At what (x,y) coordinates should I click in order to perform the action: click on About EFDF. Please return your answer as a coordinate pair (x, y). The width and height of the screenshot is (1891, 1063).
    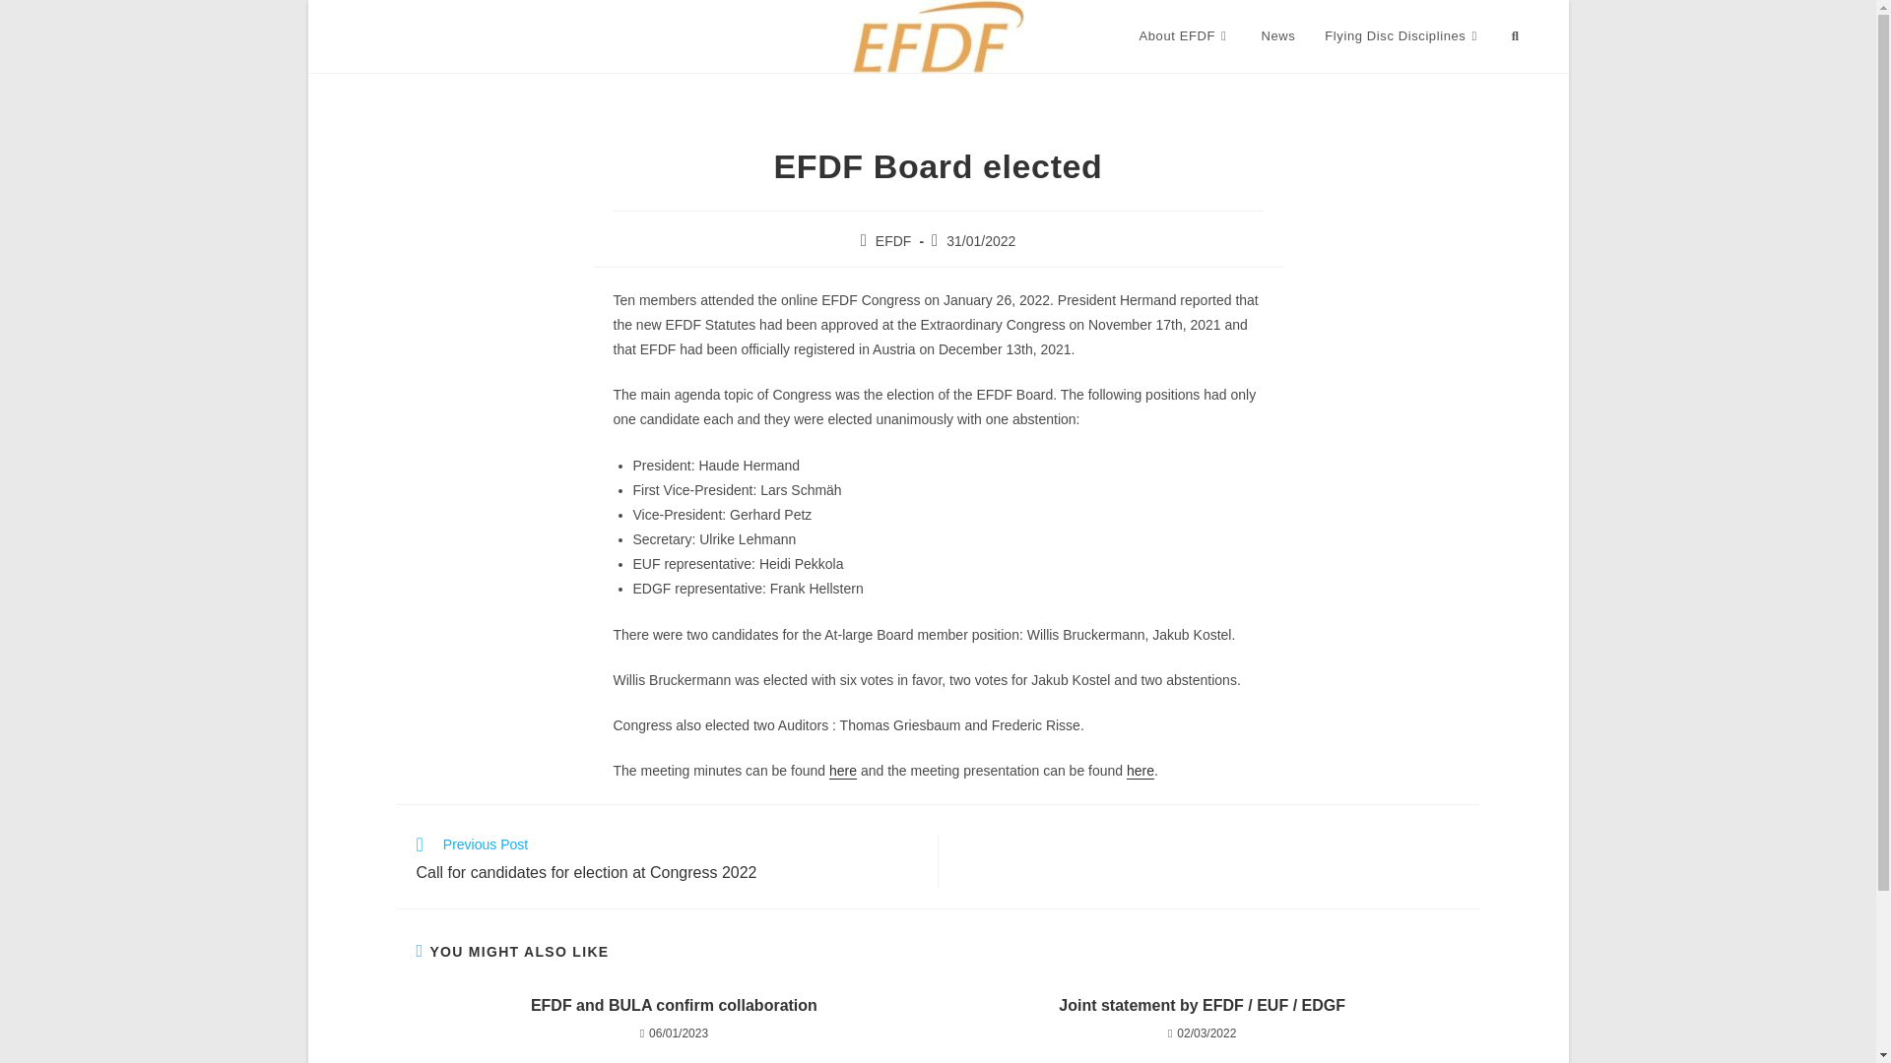
    Looking at the image, I should click on (1186, 36).